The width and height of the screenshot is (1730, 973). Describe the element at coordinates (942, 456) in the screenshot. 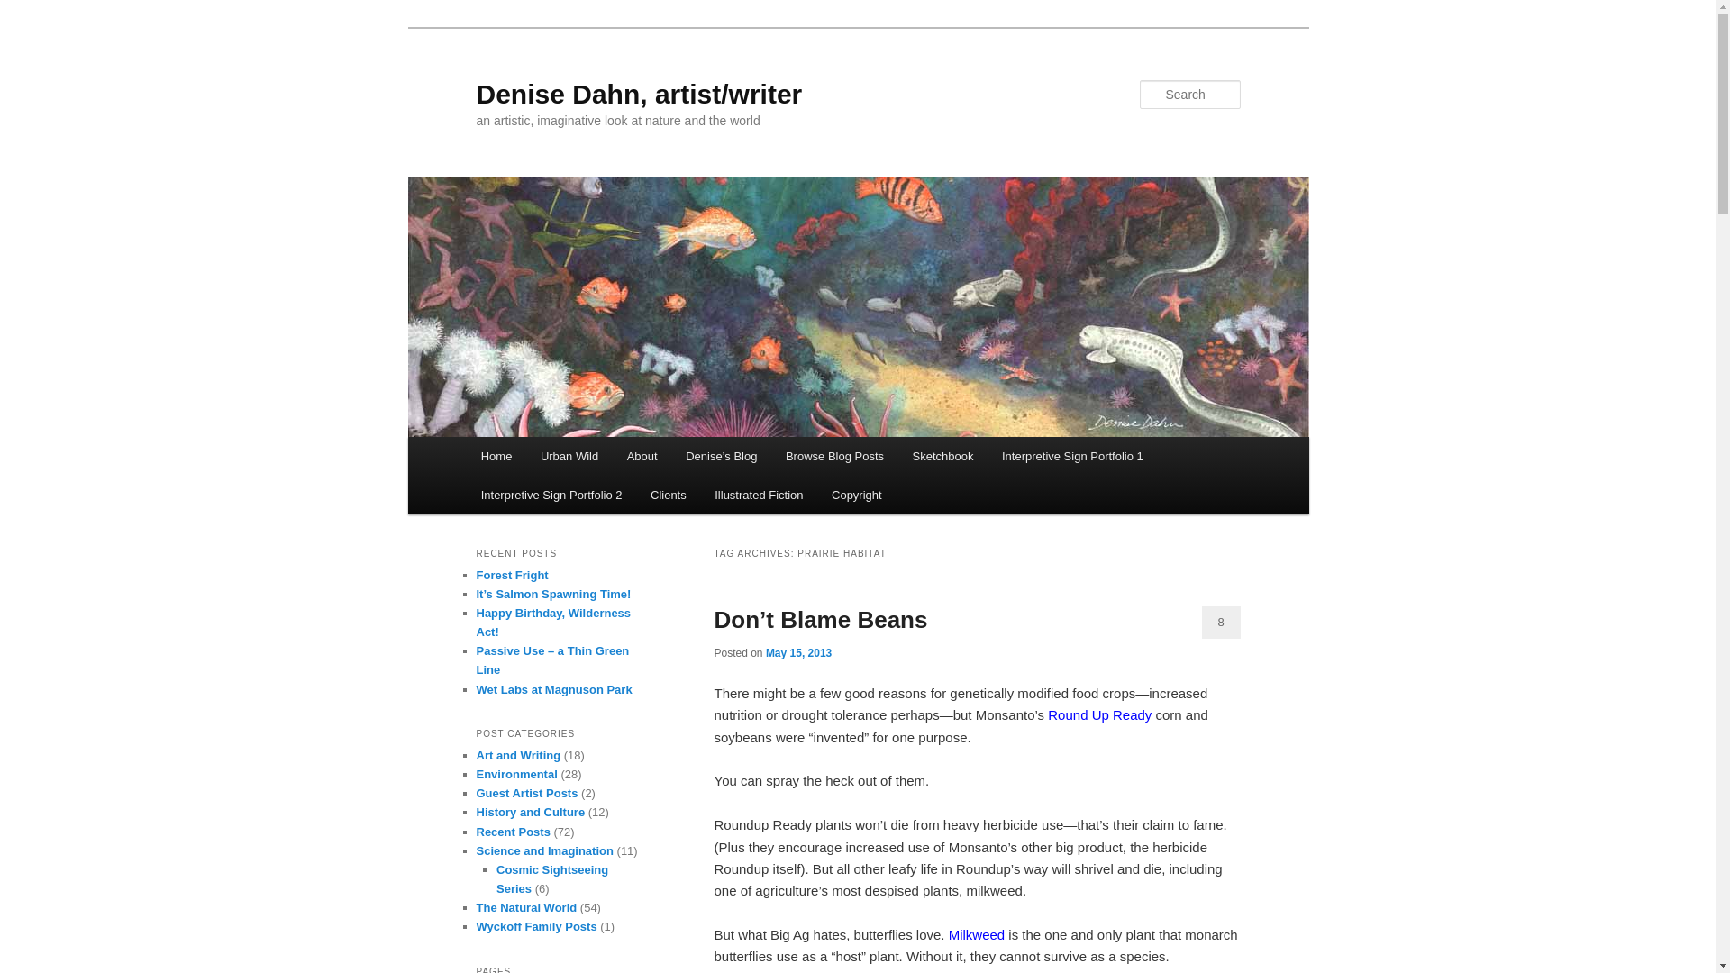

I see `Sketchbook` at that location.